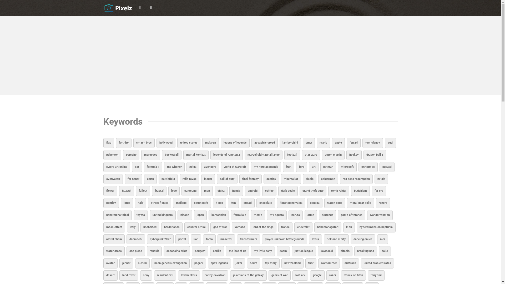 Image resolution: width=505 pixels, height=284 pixels. What do you see at coordinates (332, 276) in the screenshot?
I see `razer` at bounding box center [332, 276].